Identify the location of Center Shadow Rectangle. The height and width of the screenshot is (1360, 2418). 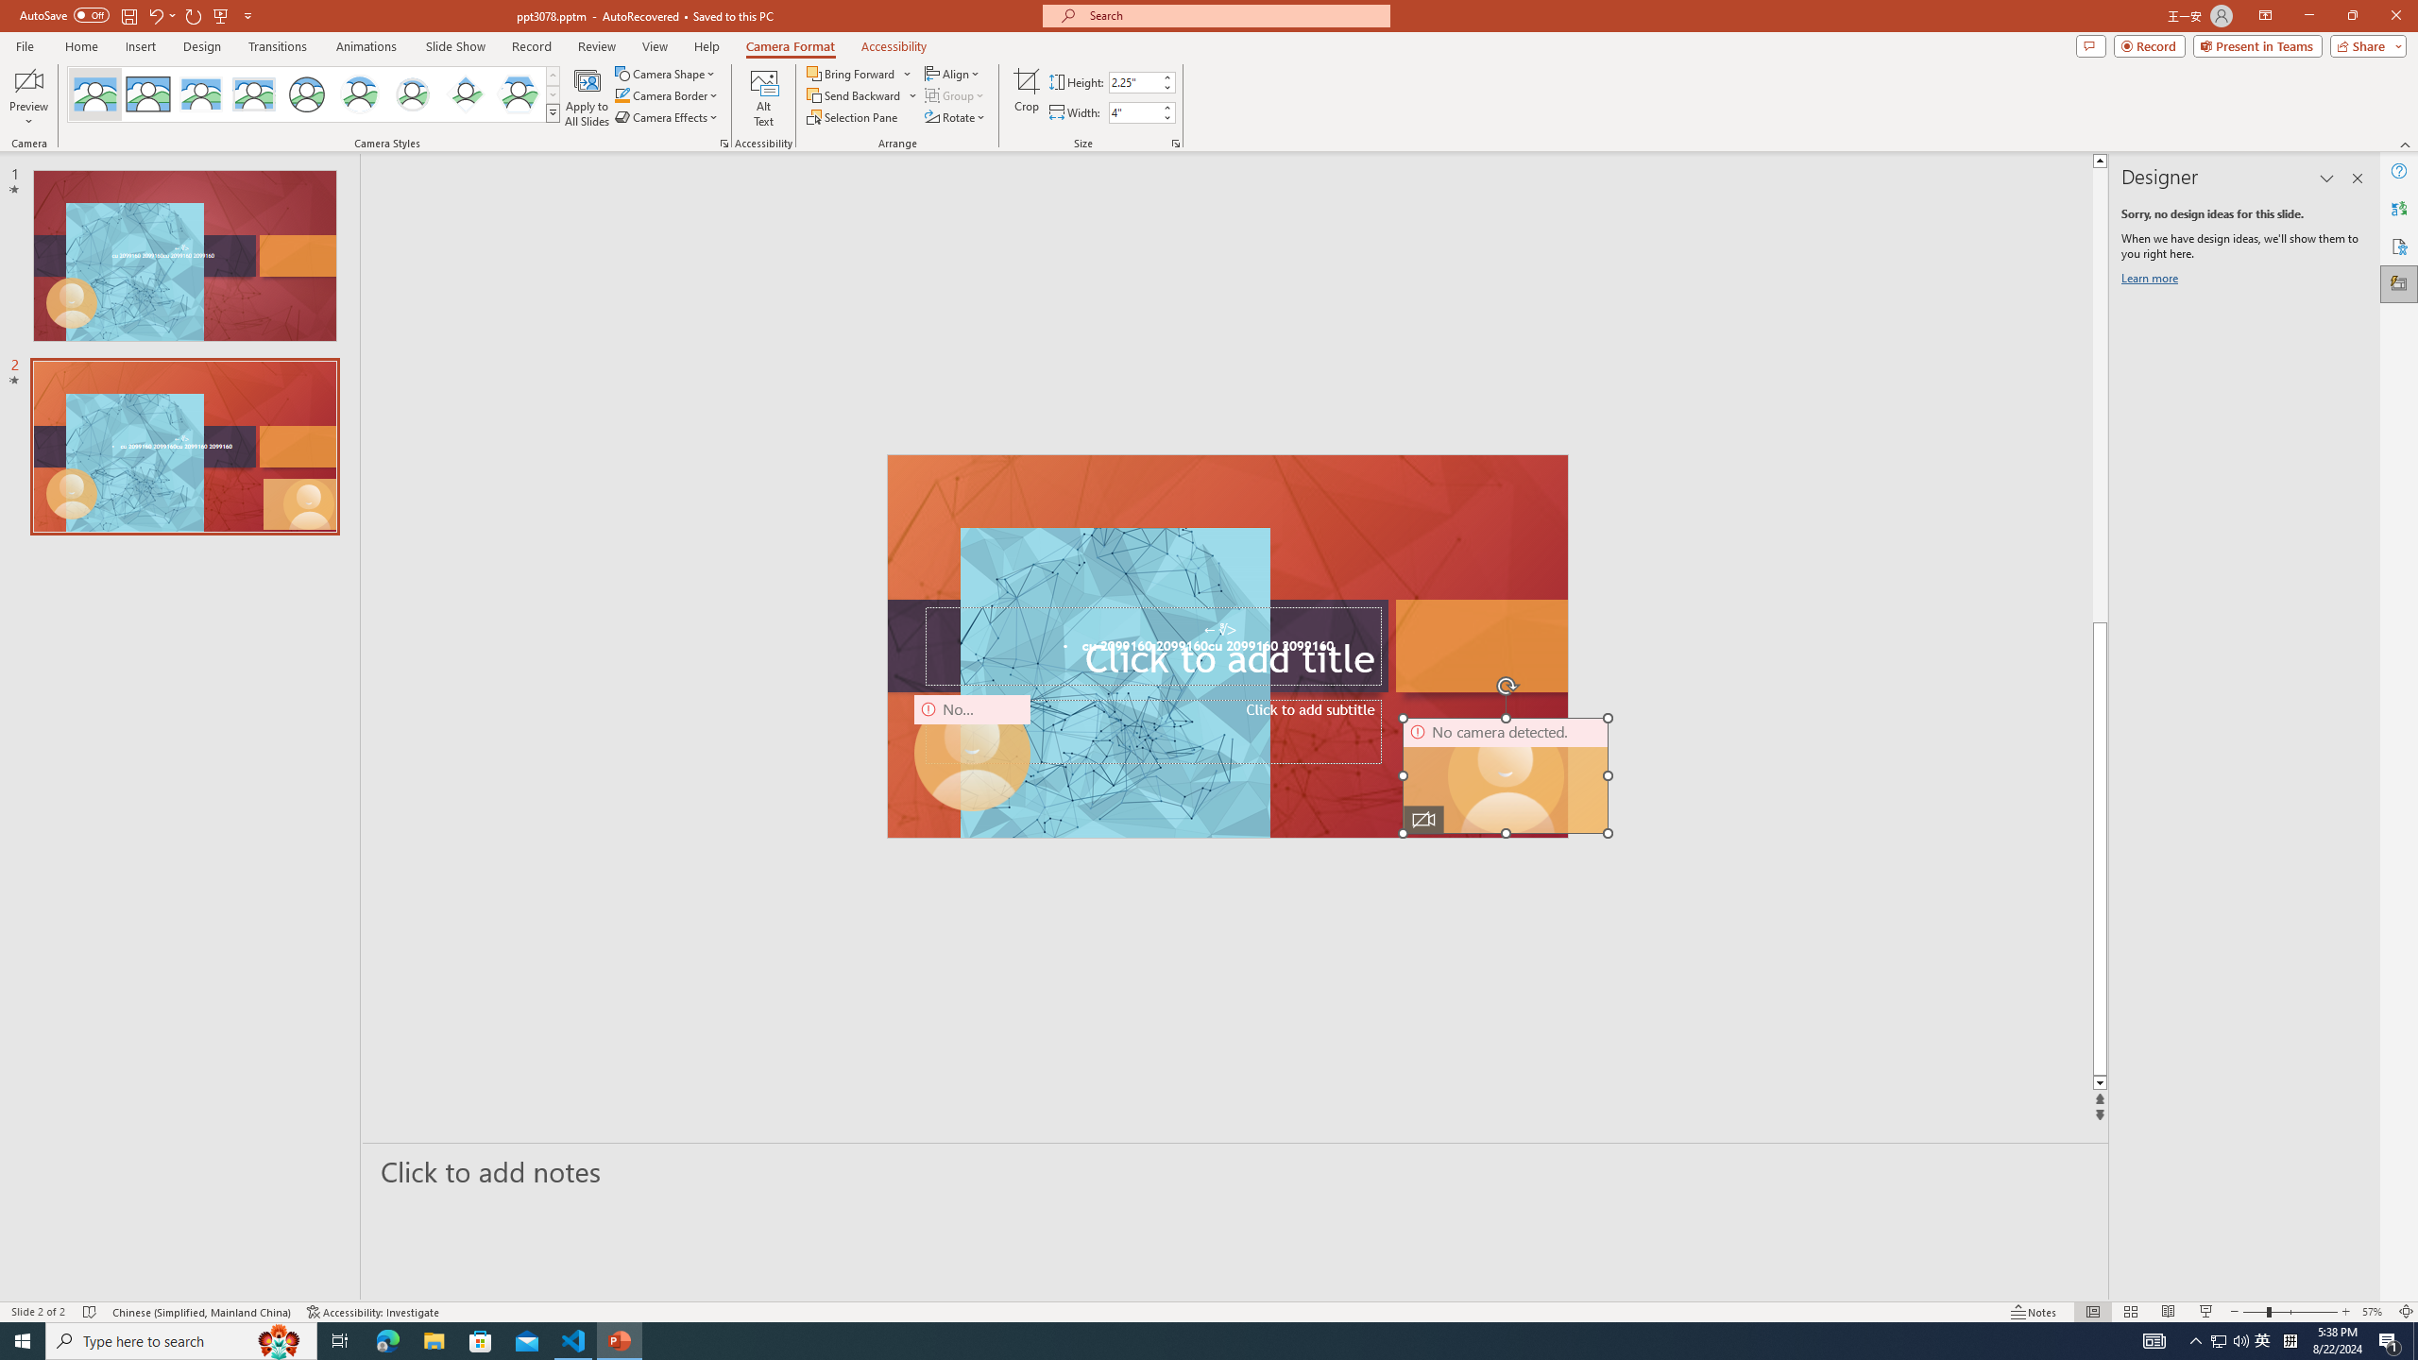
(200, 94).